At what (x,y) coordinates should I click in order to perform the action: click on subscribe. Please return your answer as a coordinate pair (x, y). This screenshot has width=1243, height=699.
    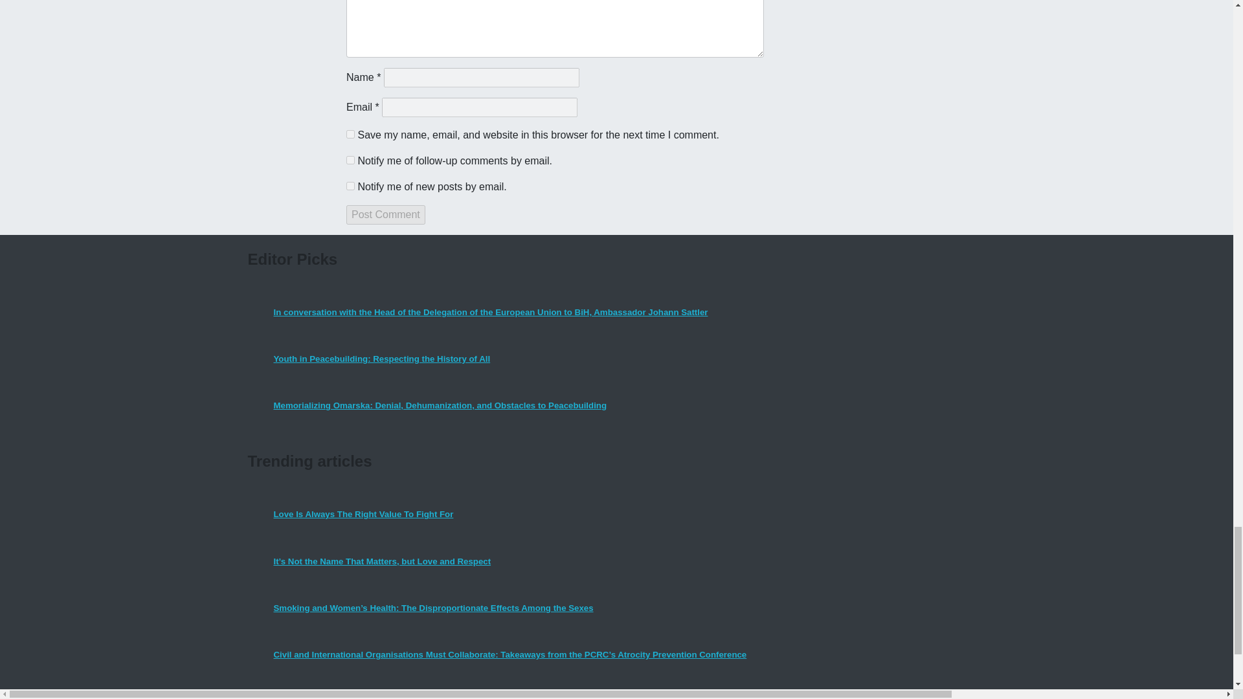
    Looking at the image, I should click on (350, 185).